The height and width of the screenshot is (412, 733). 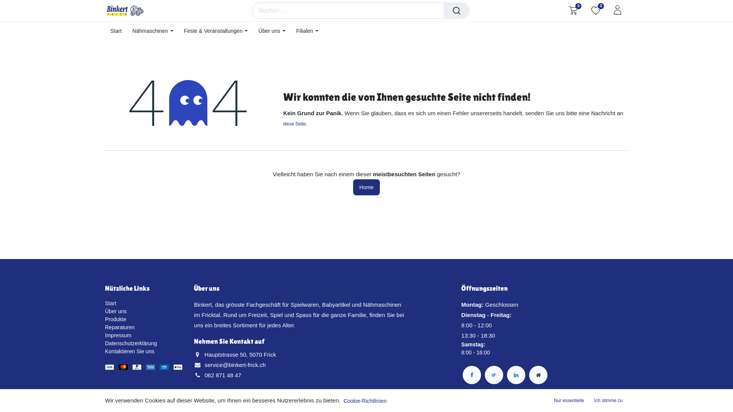 What do you see at coordinates (596, 10) in the screenshot?
I see `0` at bounding box center [596, 10].